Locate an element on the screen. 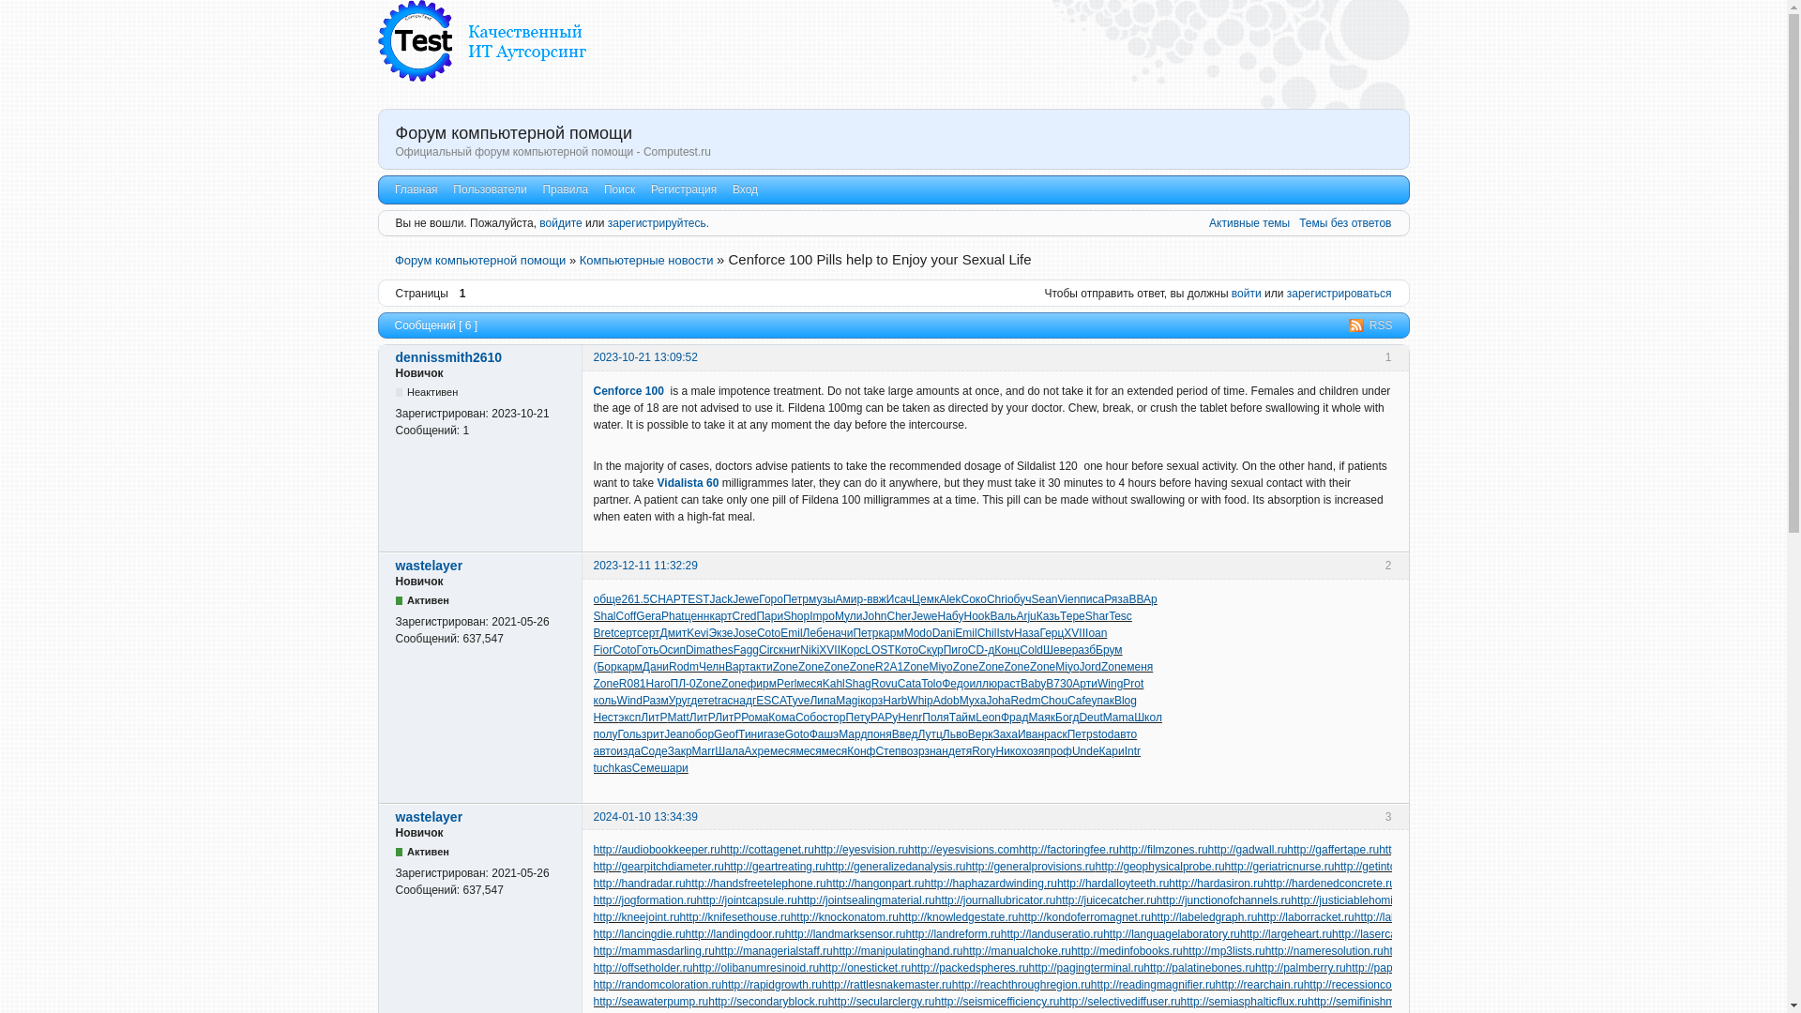 The height and width of the screenshot is (1013, 1801). 261.5 is located at coordinates (634, 598).